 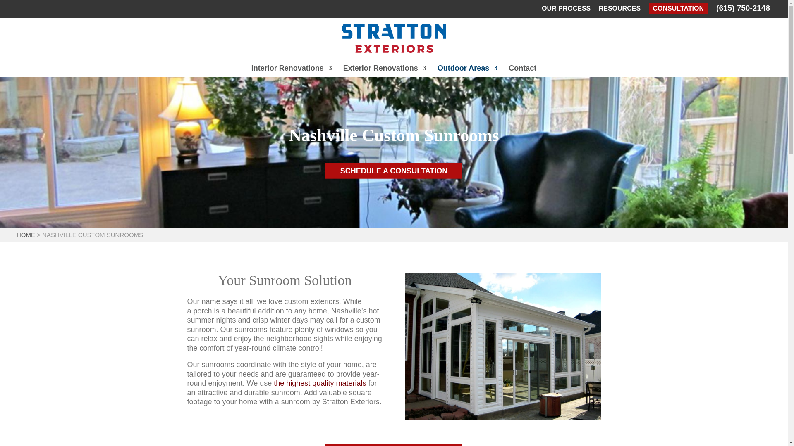 I want to click on Contact, so click(x=523, y=68).